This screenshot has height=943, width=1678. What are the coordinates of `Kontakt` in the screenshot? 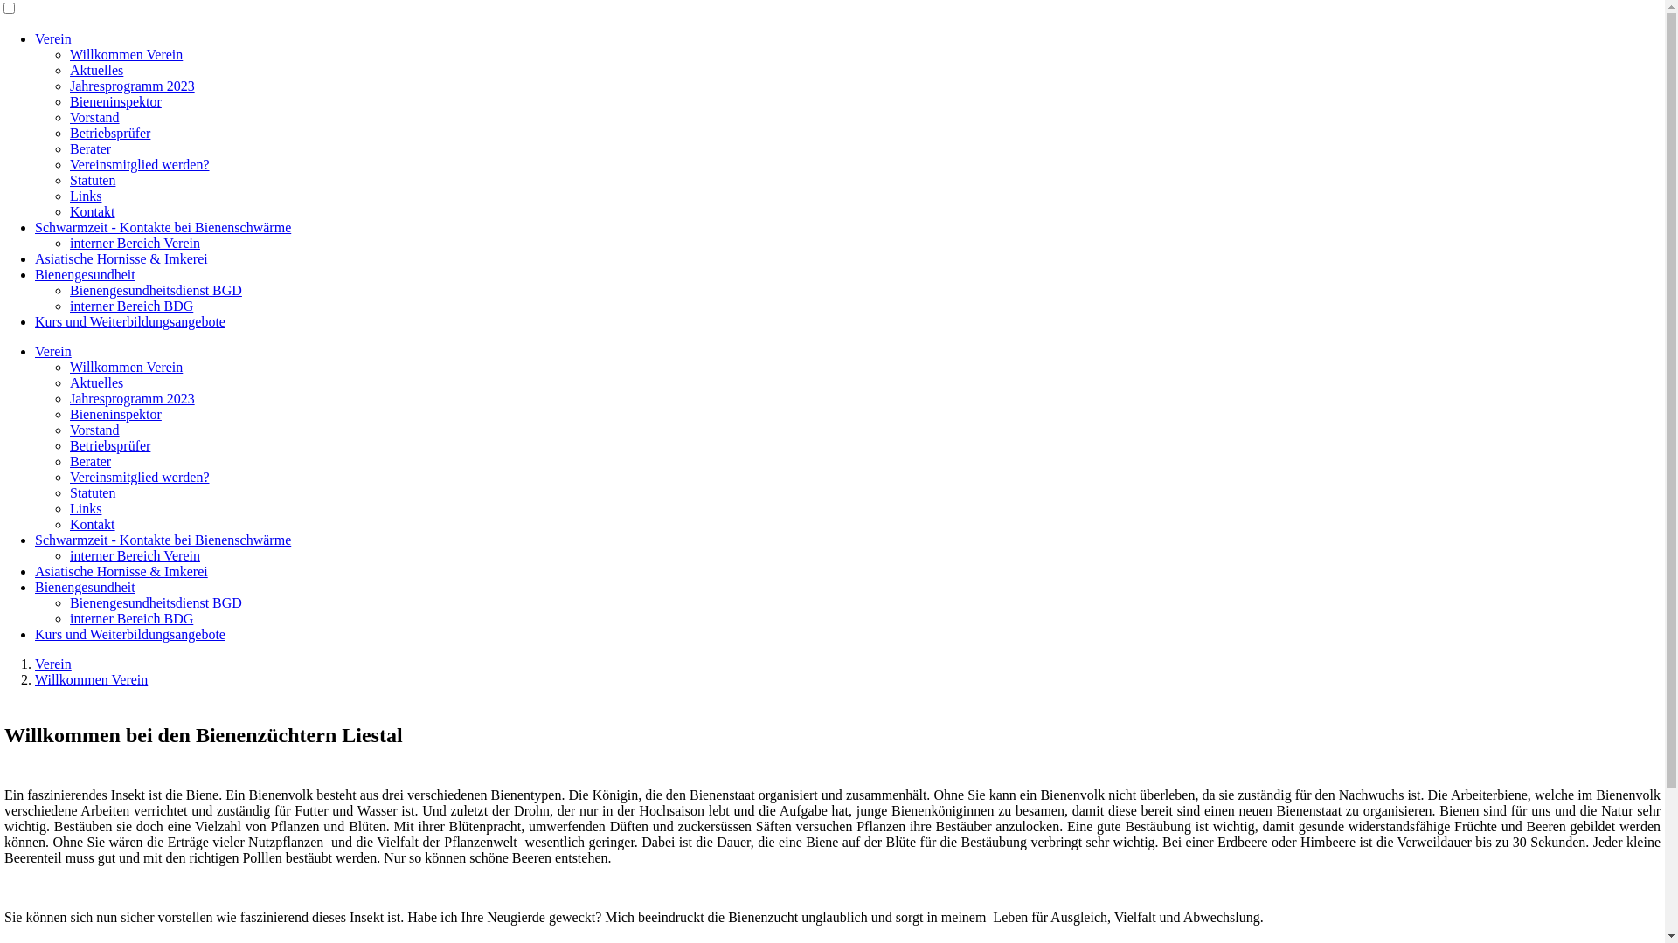 It's located at (93, 211).